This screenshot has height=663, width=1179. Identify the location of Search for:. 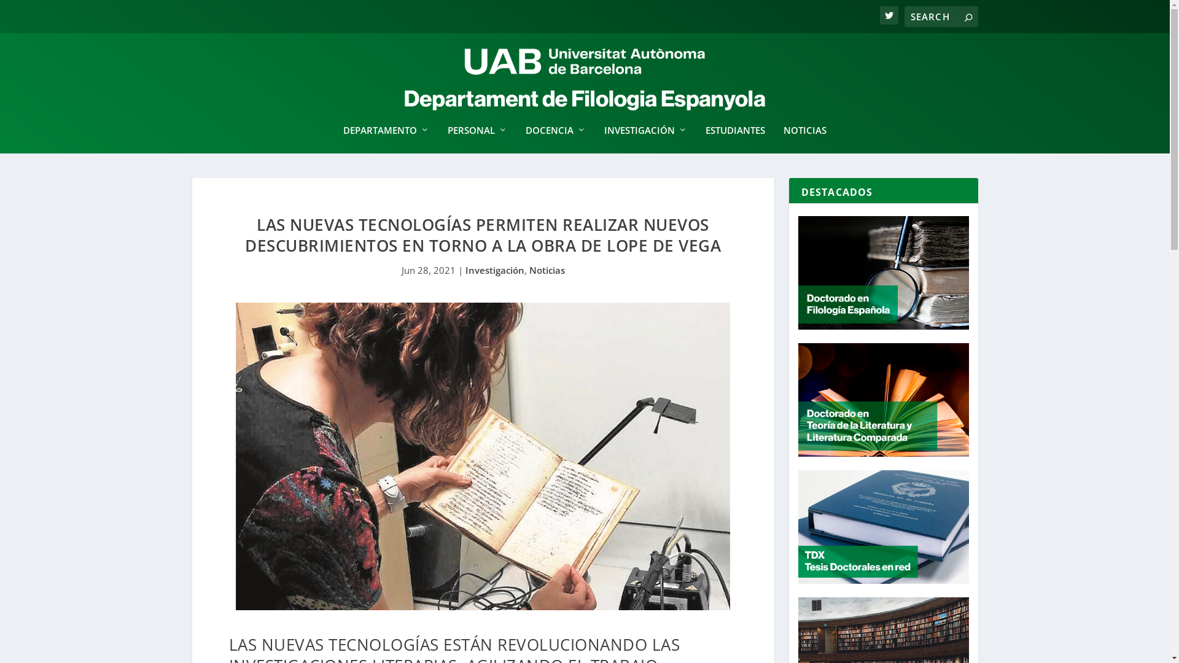
(941, 17).